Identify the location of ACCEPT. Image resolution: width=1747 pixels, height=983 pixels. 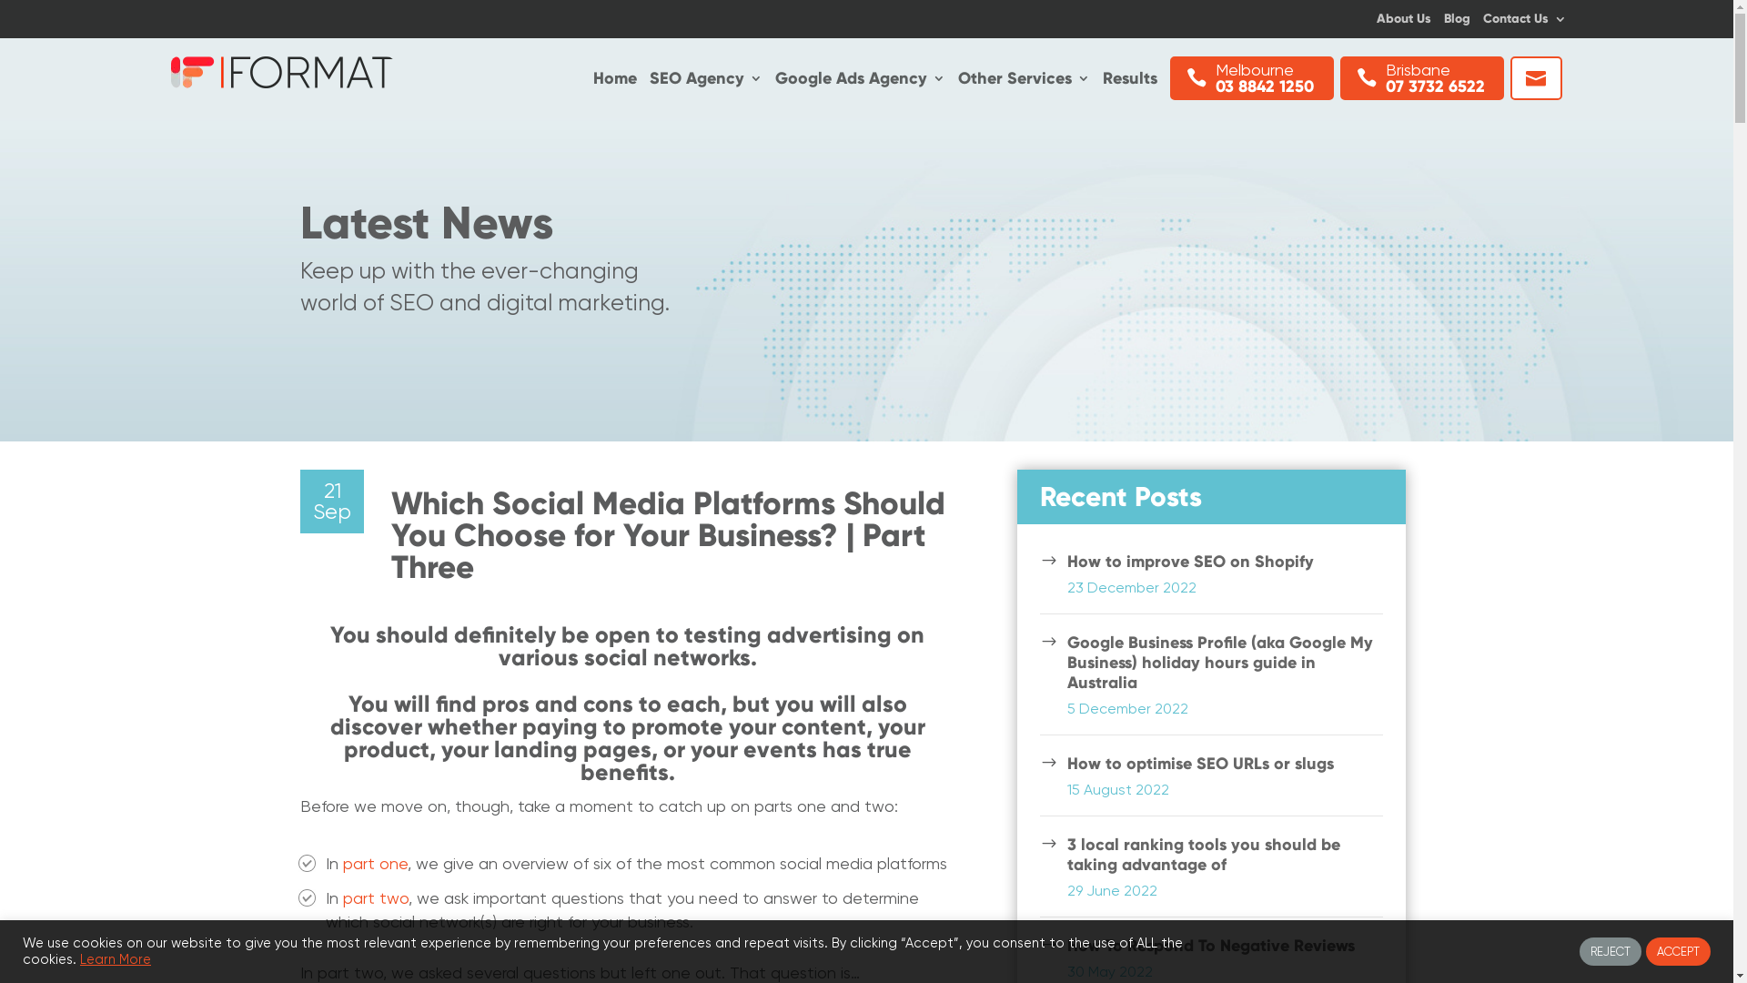
(1678, 952).